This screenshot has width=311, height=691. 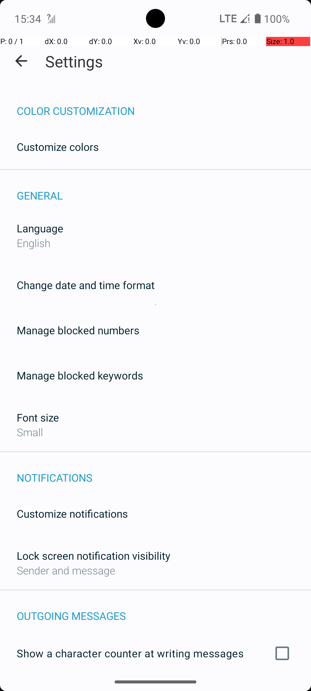 What do you see at coordinates (30, 432) in the screenshot?
I see `Small` at bounding box center [30, 432].